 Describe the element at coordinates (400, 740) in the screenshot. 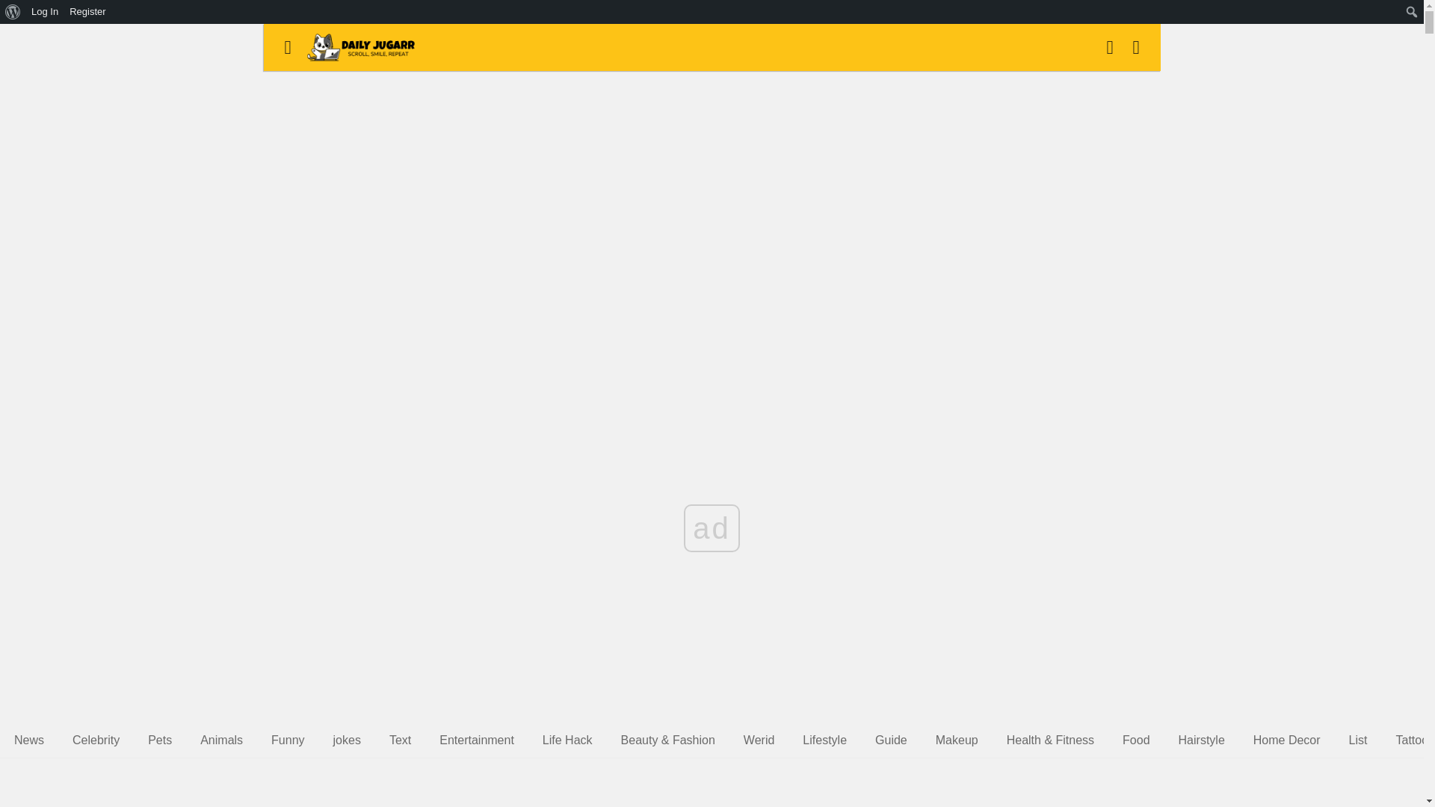

I see `Text` at that location.